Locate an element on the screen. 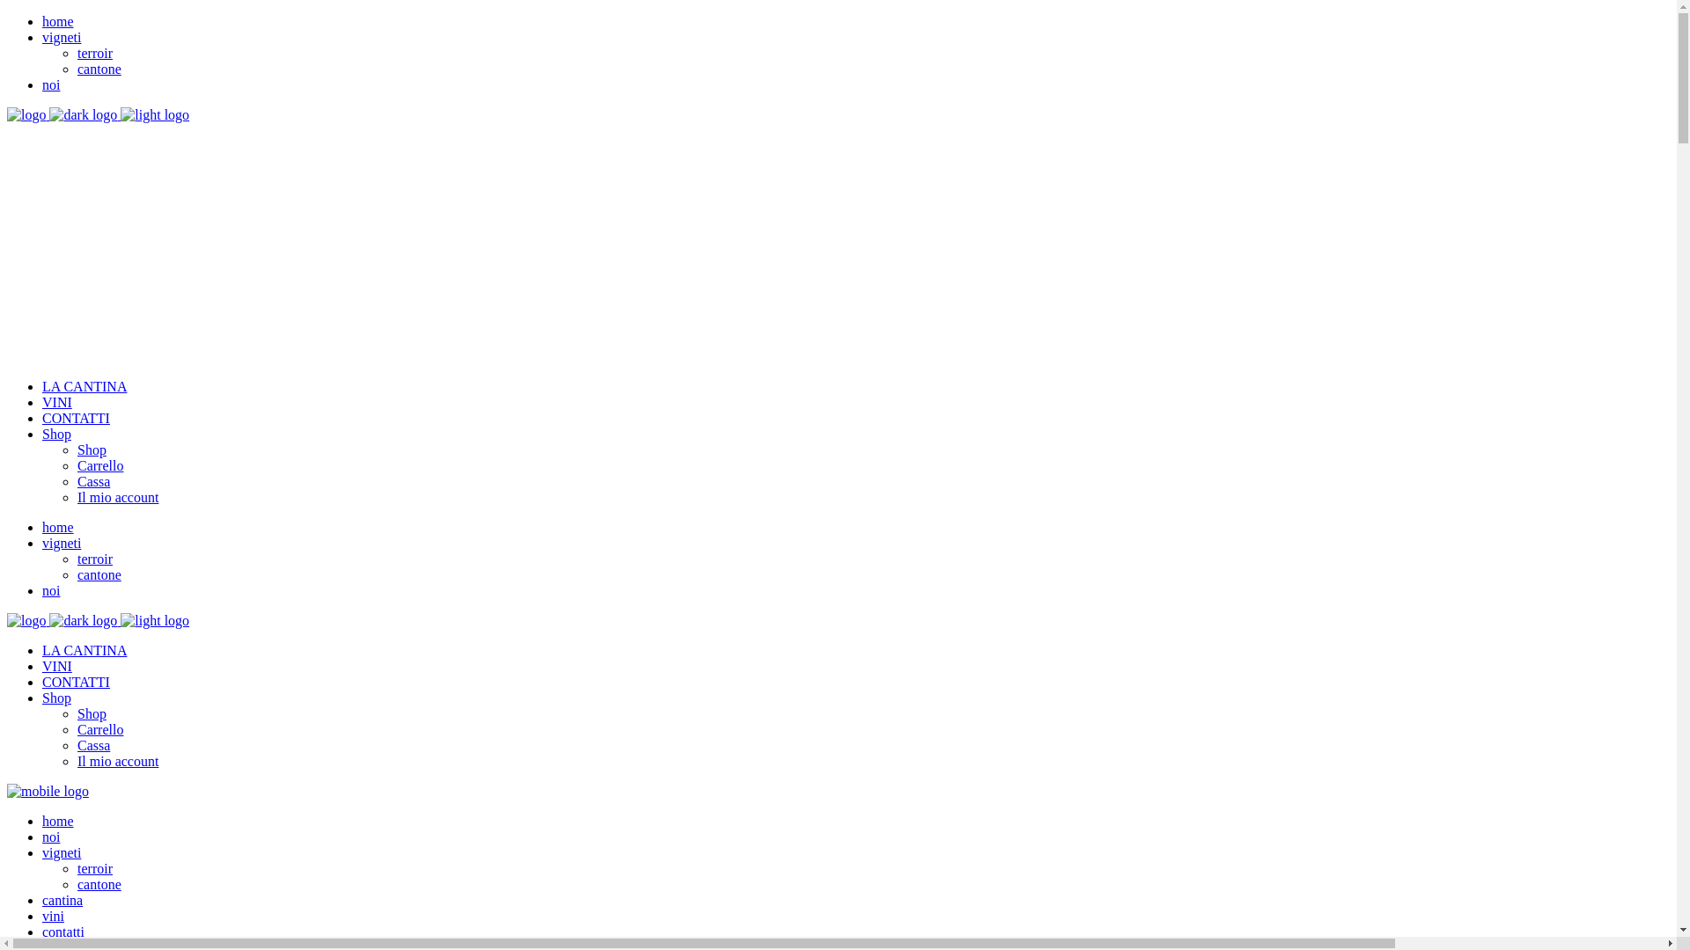  noi is located at coordinates (51, 591).